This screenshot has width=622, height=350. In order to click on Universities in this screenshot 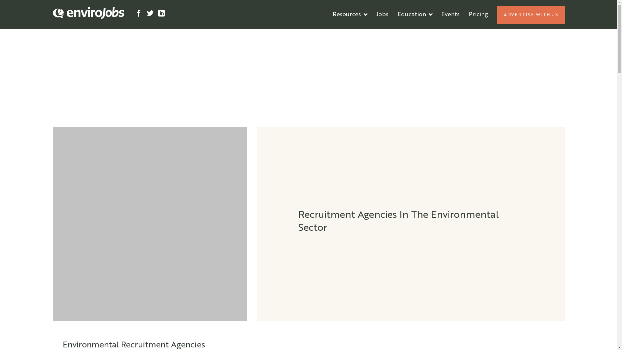, I will do `click(413, 34)`.